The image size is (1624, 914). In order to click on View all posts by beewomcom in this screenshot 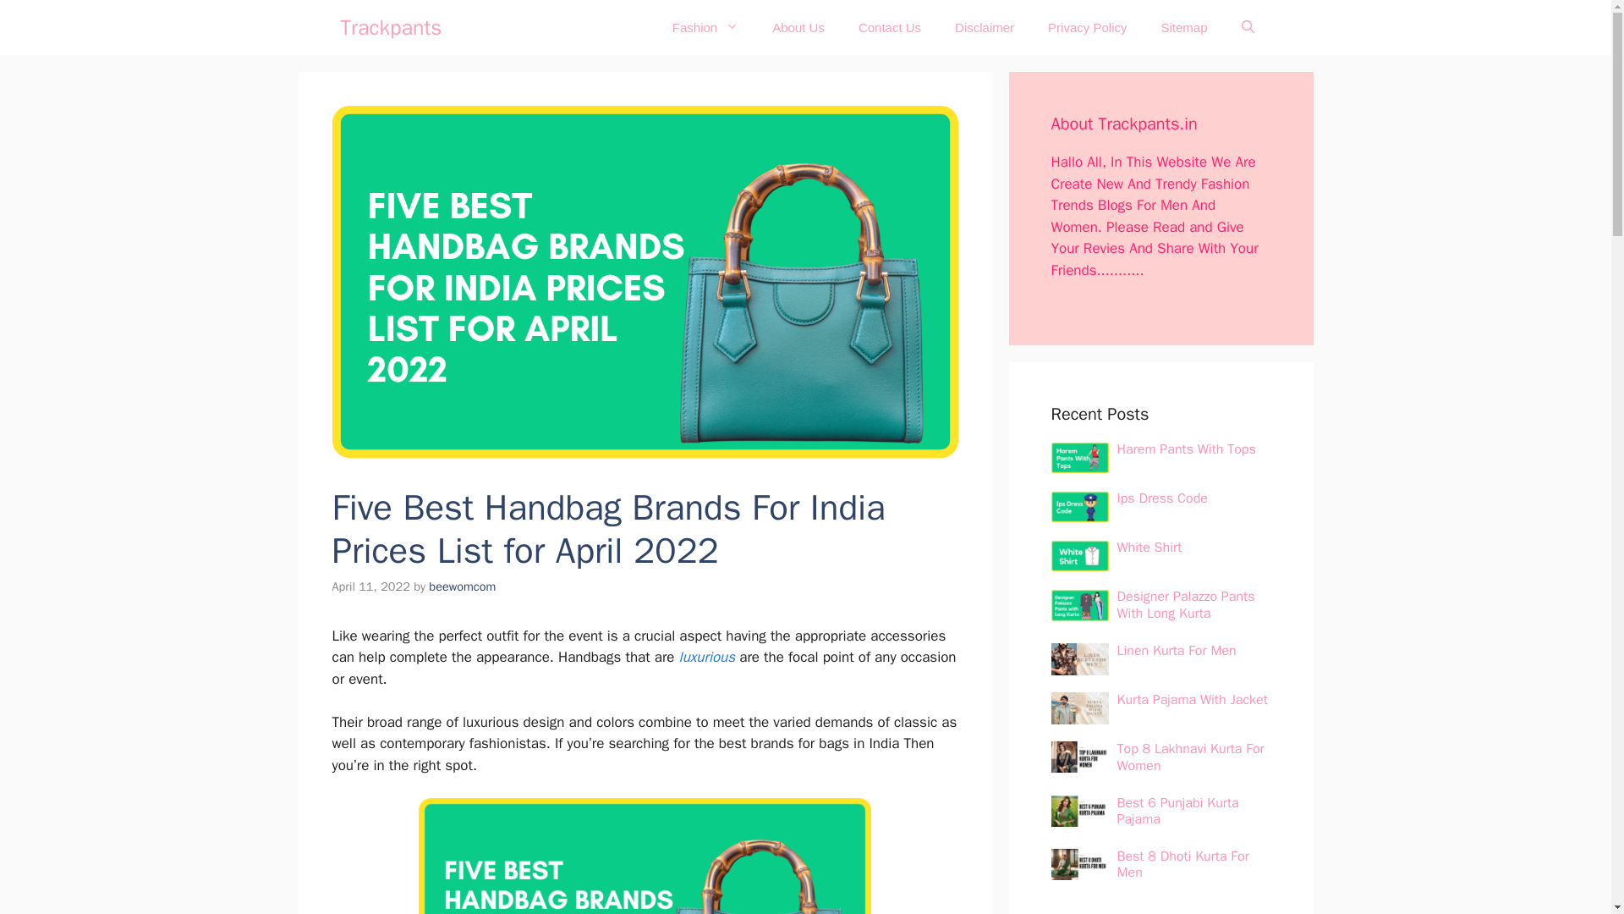, I will do `click(462, 586)`.